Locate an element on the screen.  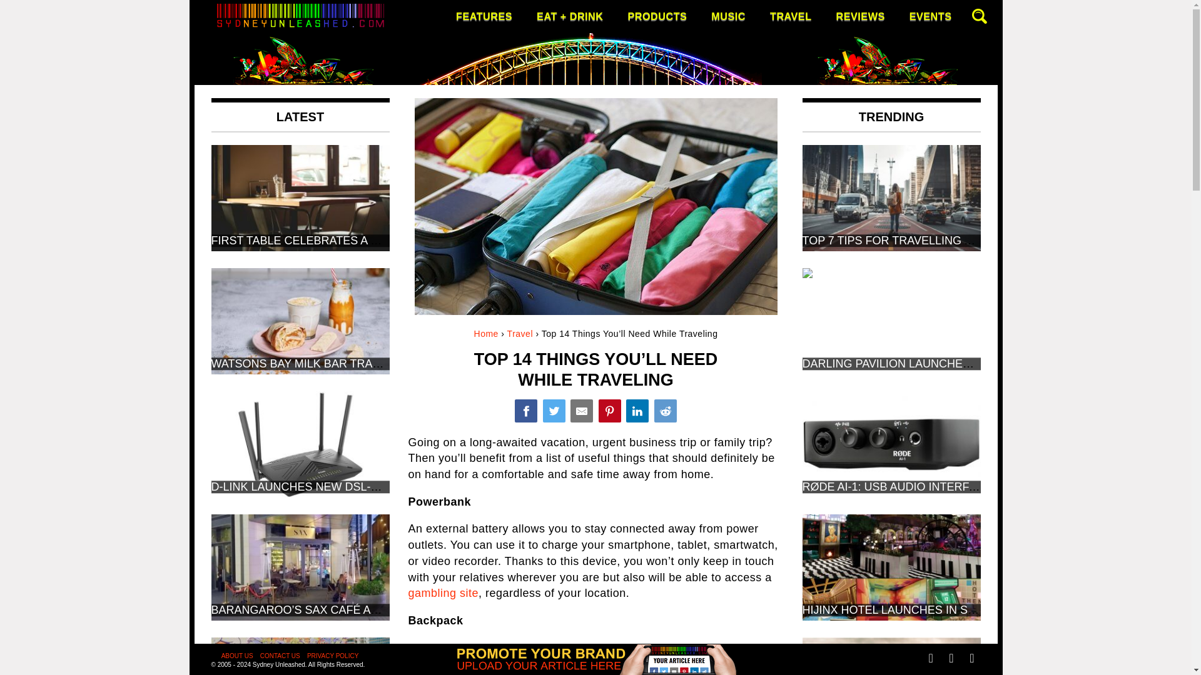
EVENTS is located at coordinates (931, 16).